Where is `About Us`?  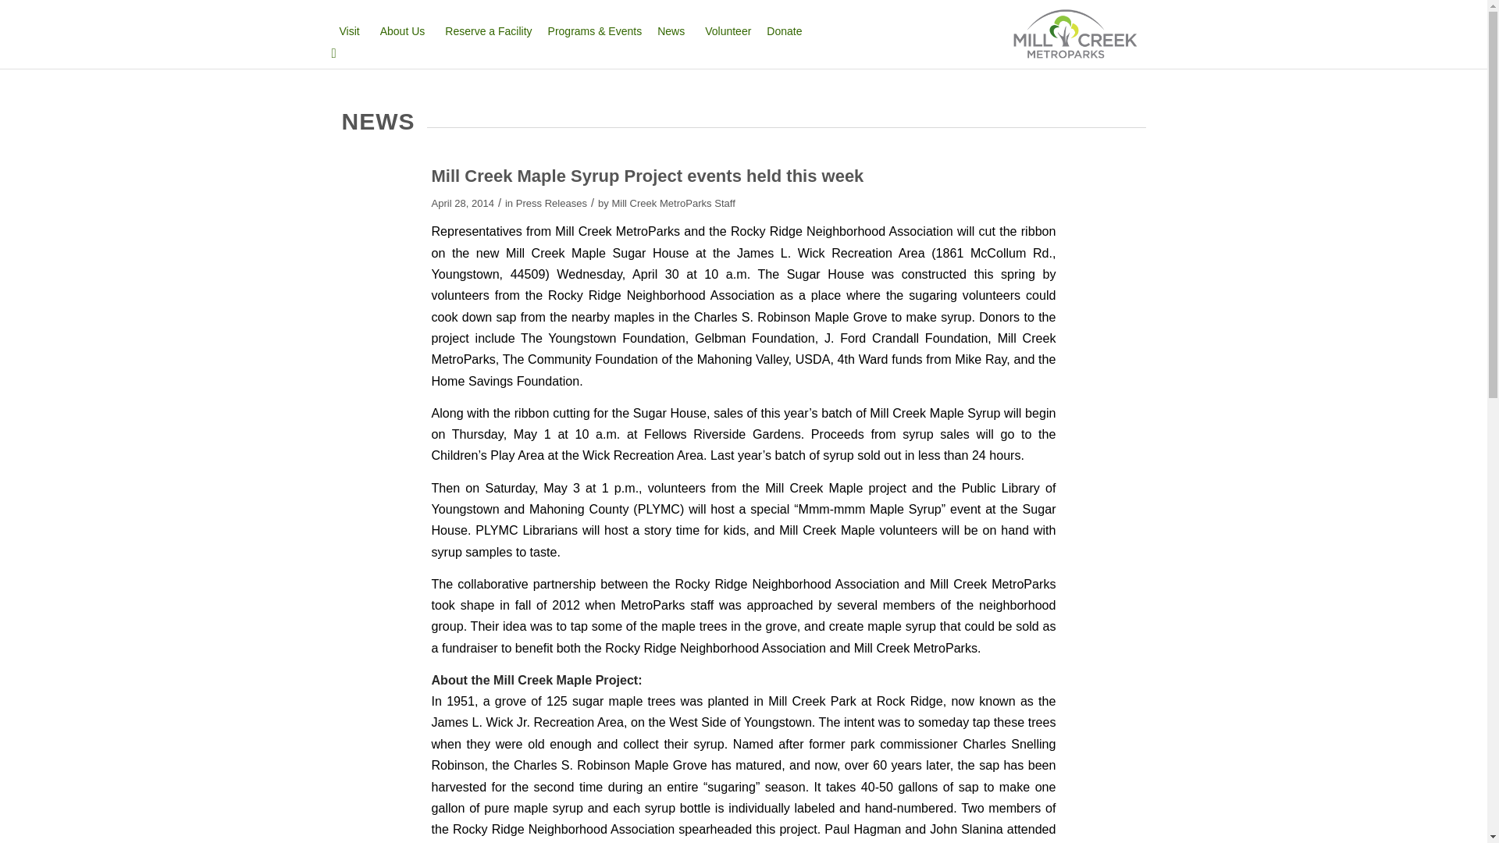
About Us is located at coordinates (404, 31).